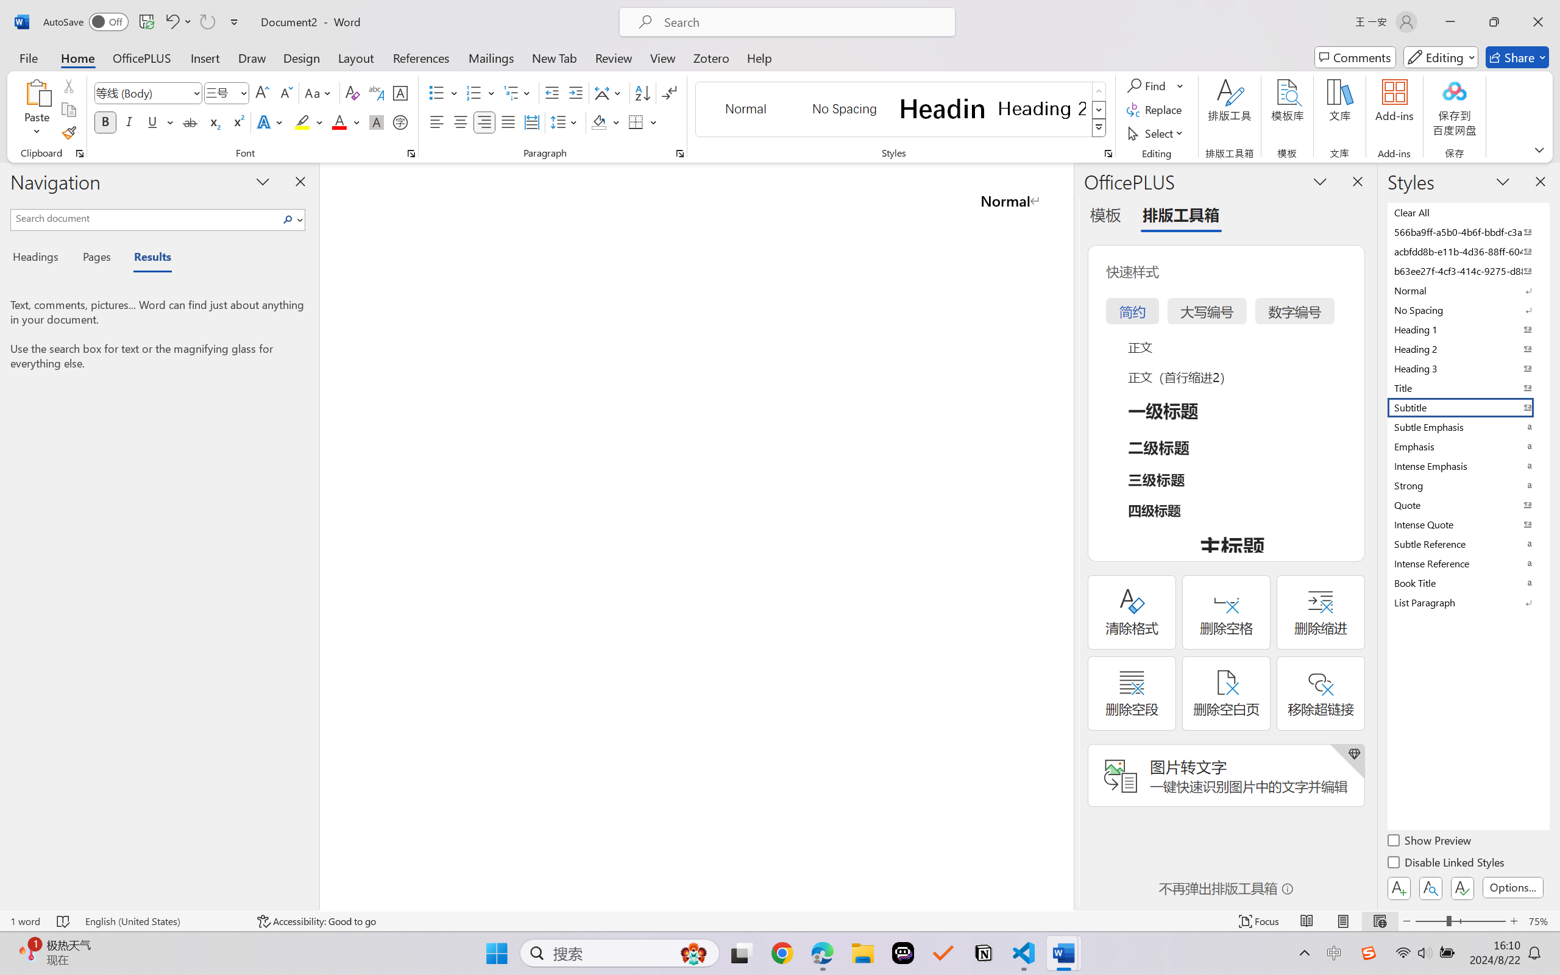 The height and width of the screenshot is (975, 1560). Describe the element at coordinates (1430, 921) in the screenshot. I see `Zoom Out` at that location.